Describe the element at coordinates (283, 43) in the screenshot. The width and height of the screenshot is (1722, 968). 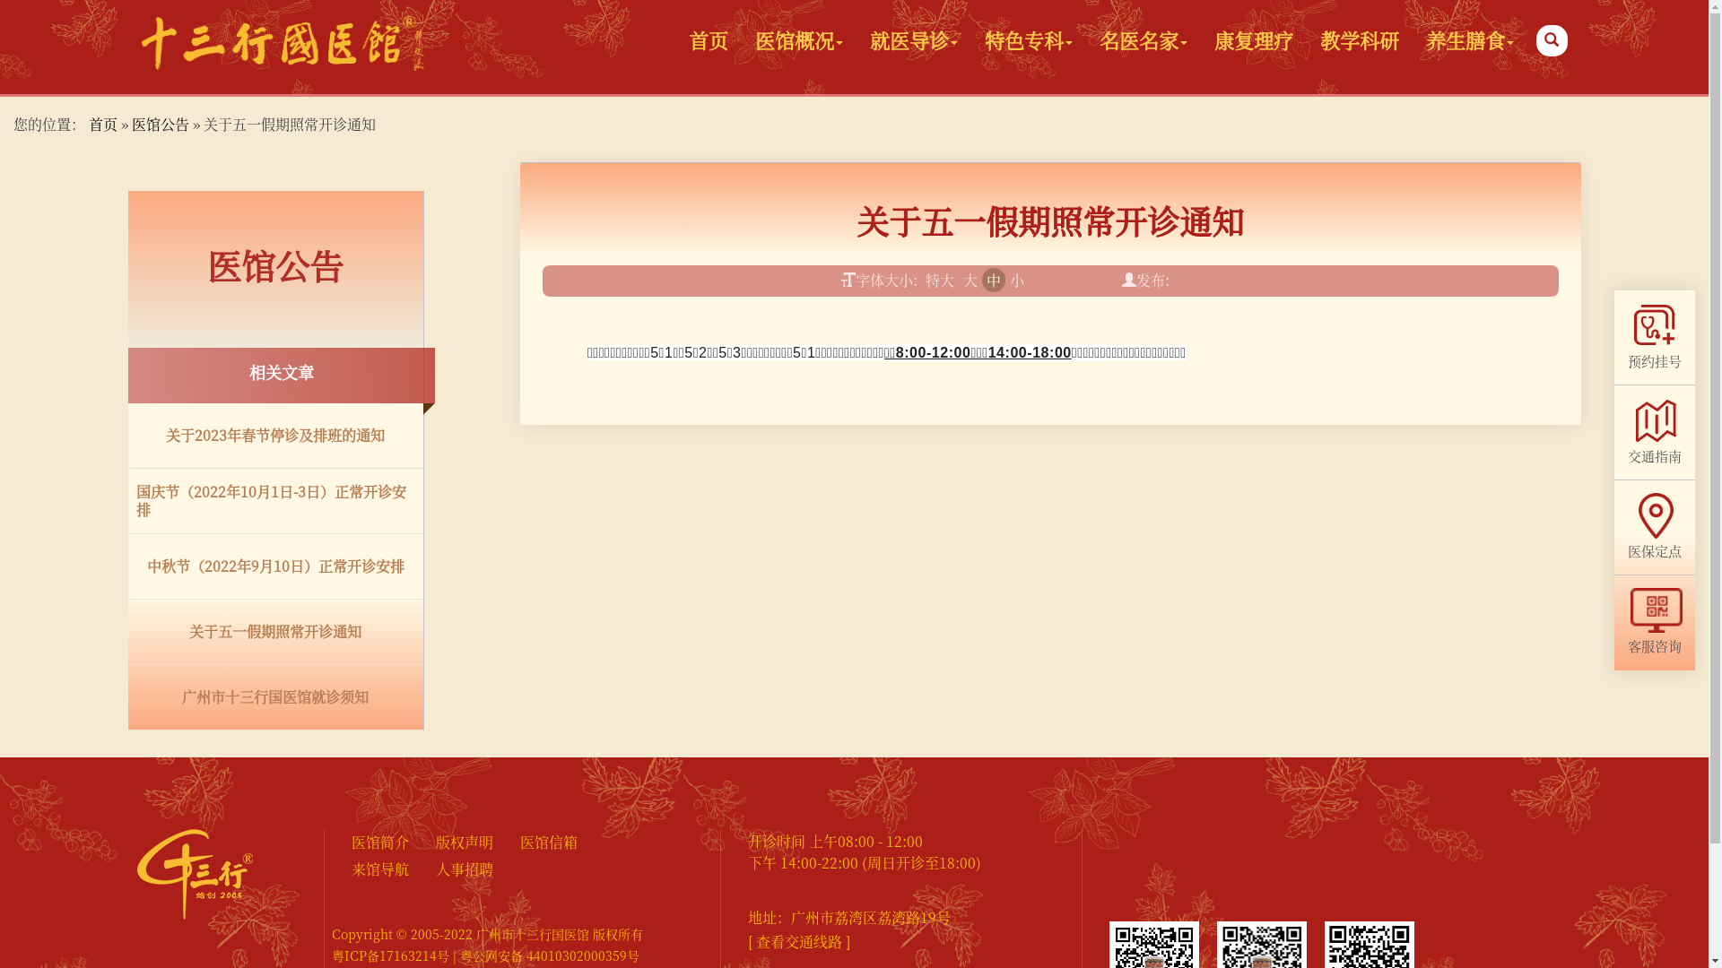
I see `logo` at that location.